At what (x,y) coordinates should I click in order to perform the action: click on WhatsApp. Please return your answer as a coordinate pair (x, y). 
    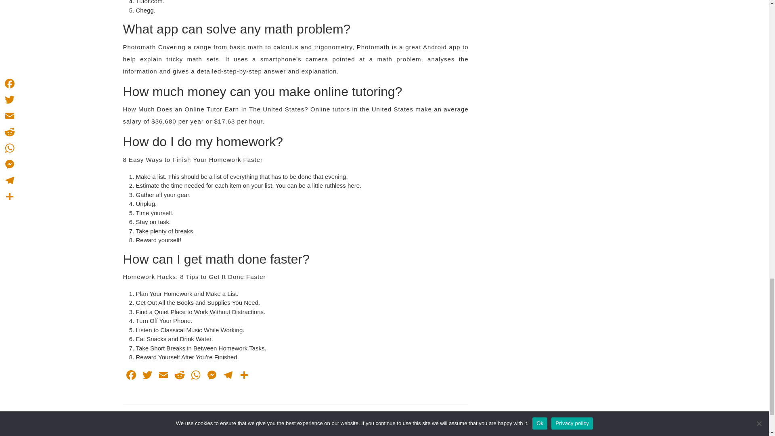
    Looking at the image, I should click on (130, 376).